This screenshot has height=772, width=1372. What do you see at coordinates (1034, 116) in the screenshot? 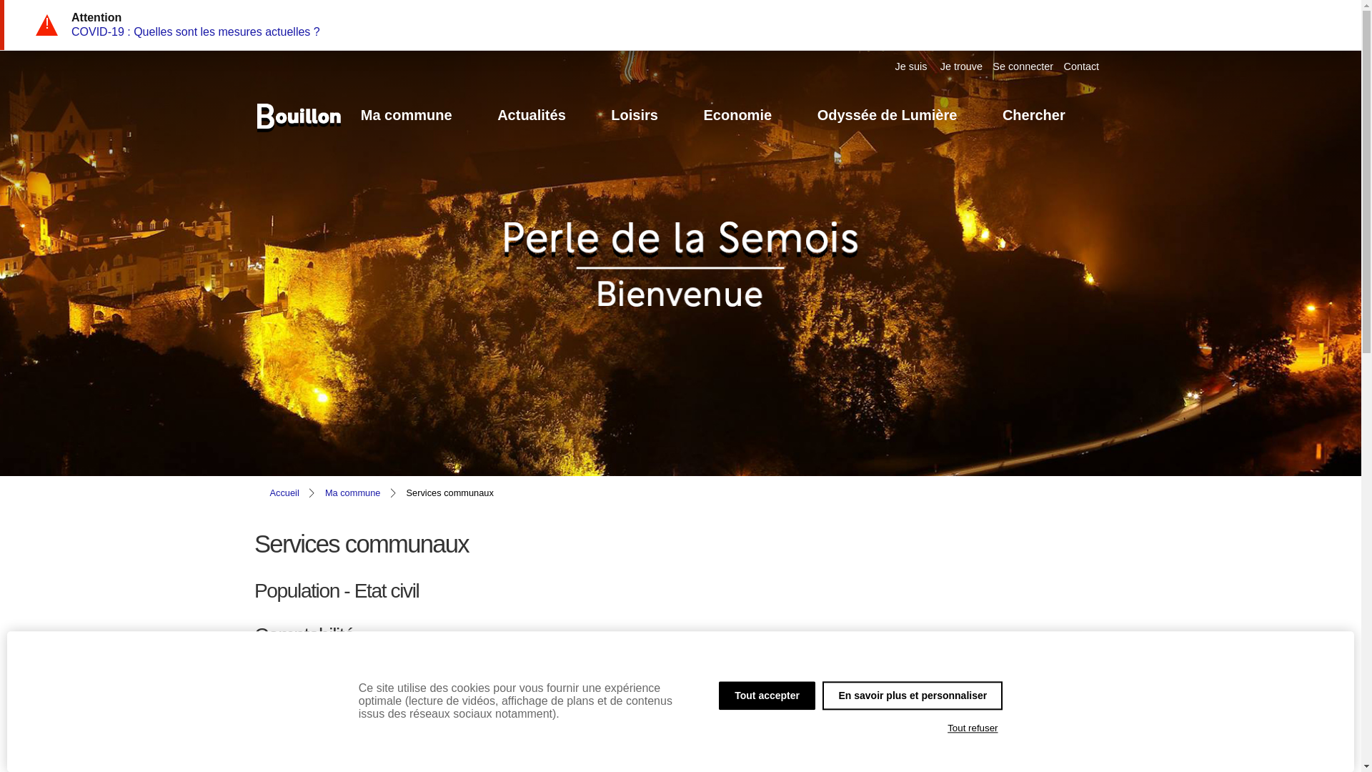
I see `Chercher` at bounding box center [1034, 116].